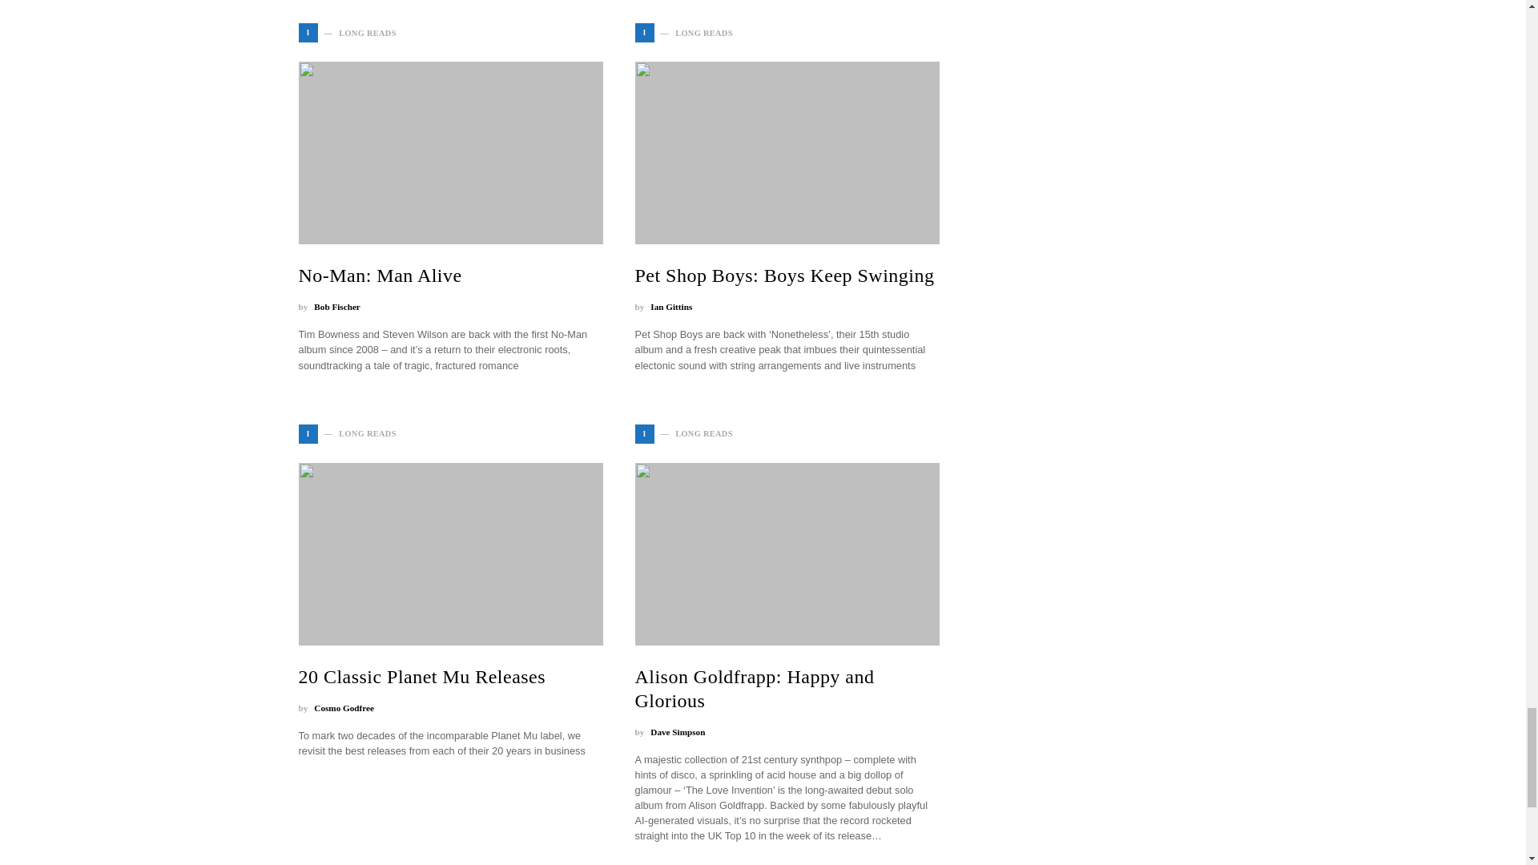 The height and width of the screenshot is (865, 1538). Describe the element at coordinates (343, 708) in the screenshot. I see `View all posts by Cosmo Godfree` at that location.